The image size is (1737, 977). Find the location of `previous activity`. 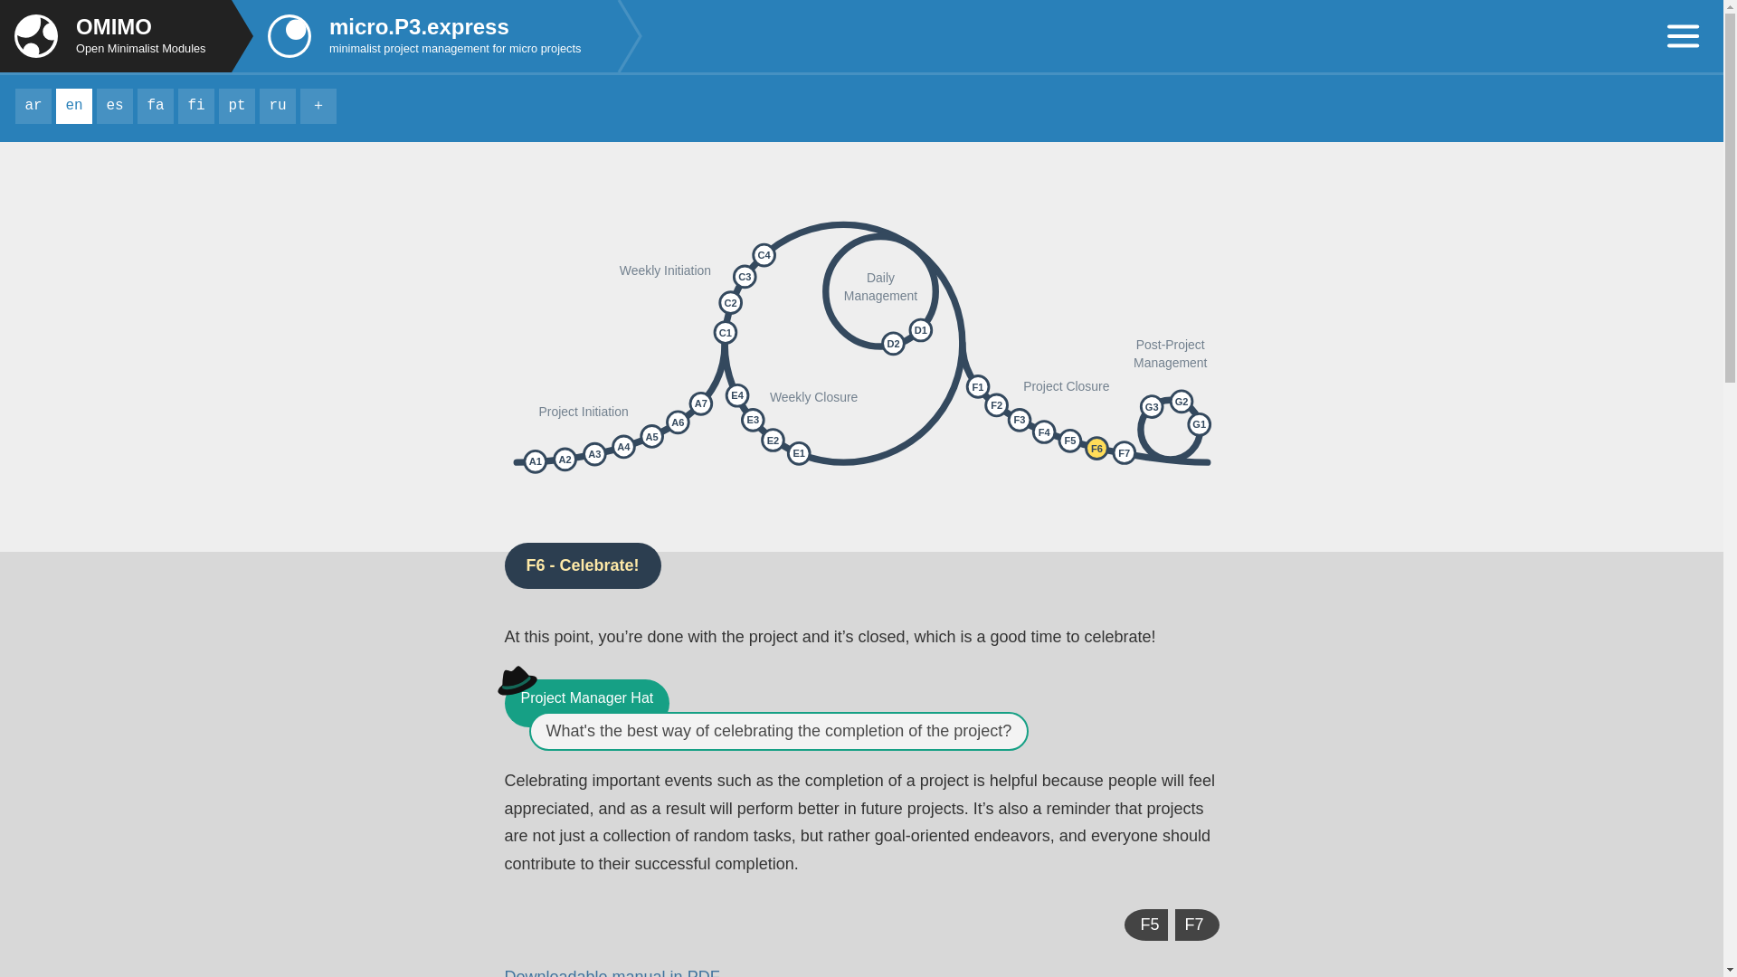

previous activity is located at coordinates (195, 107).